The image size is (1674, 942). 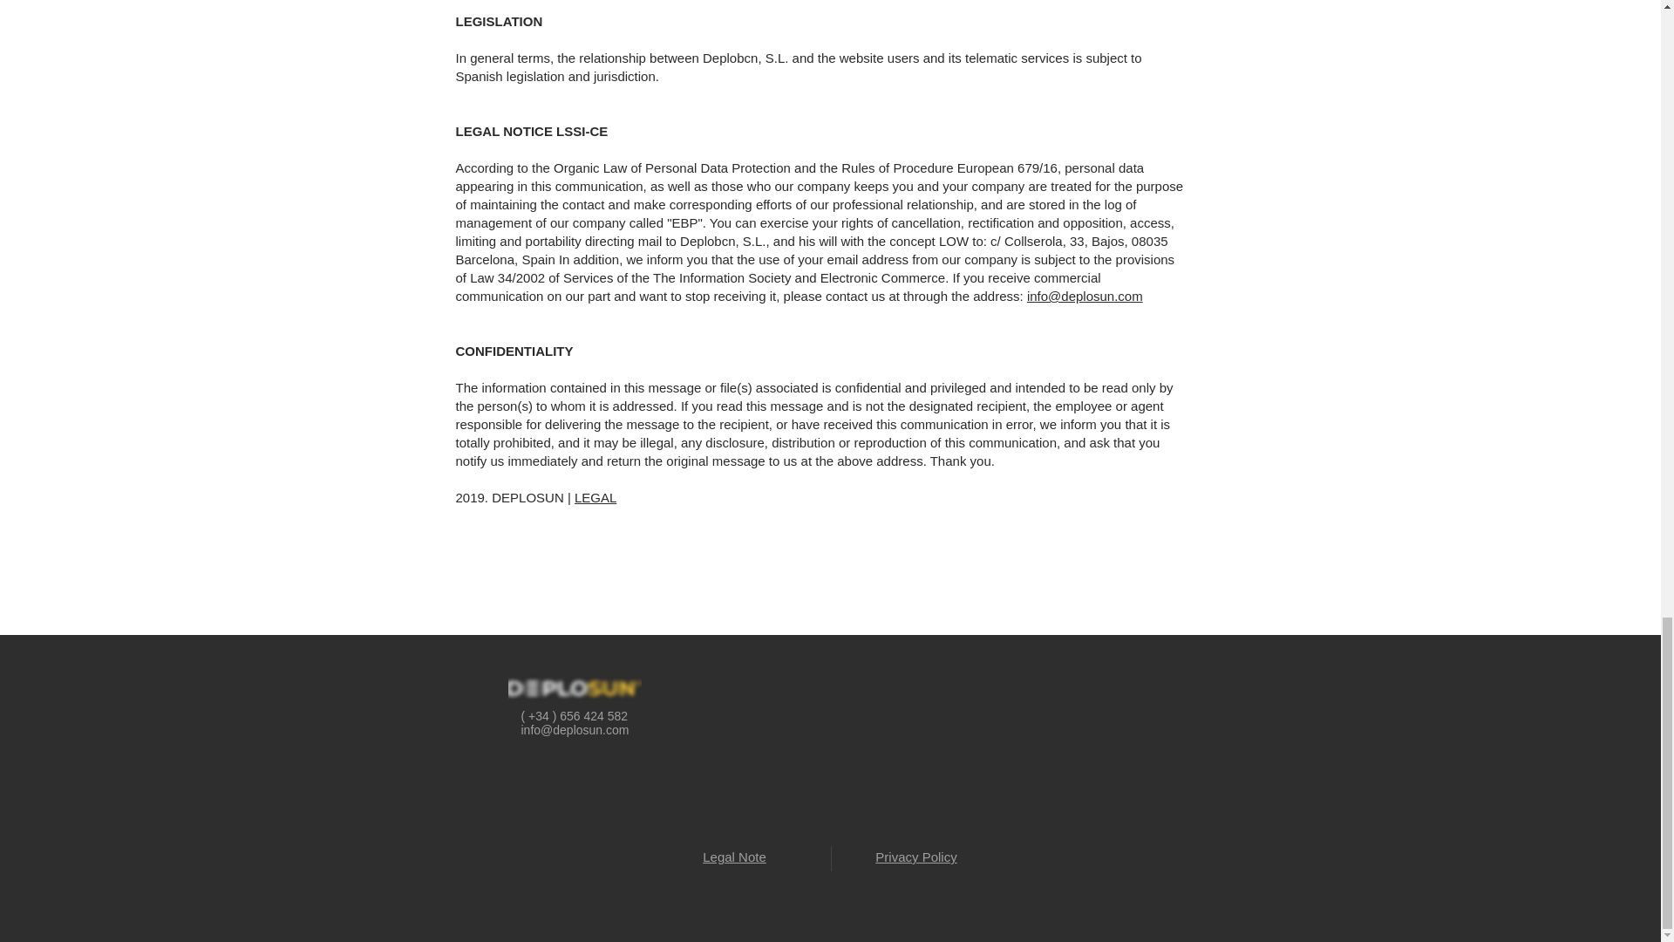 What do you see at coordinates (595, 497) in the screenshot?
I see `LEGAL` at bounding box center [595, 497].